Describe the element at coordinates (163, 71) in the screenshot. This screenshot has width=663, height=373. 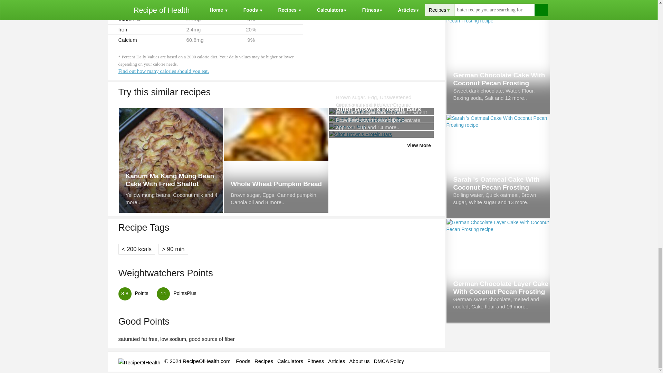
I see `Find out how many calories should you eat.` at that location.